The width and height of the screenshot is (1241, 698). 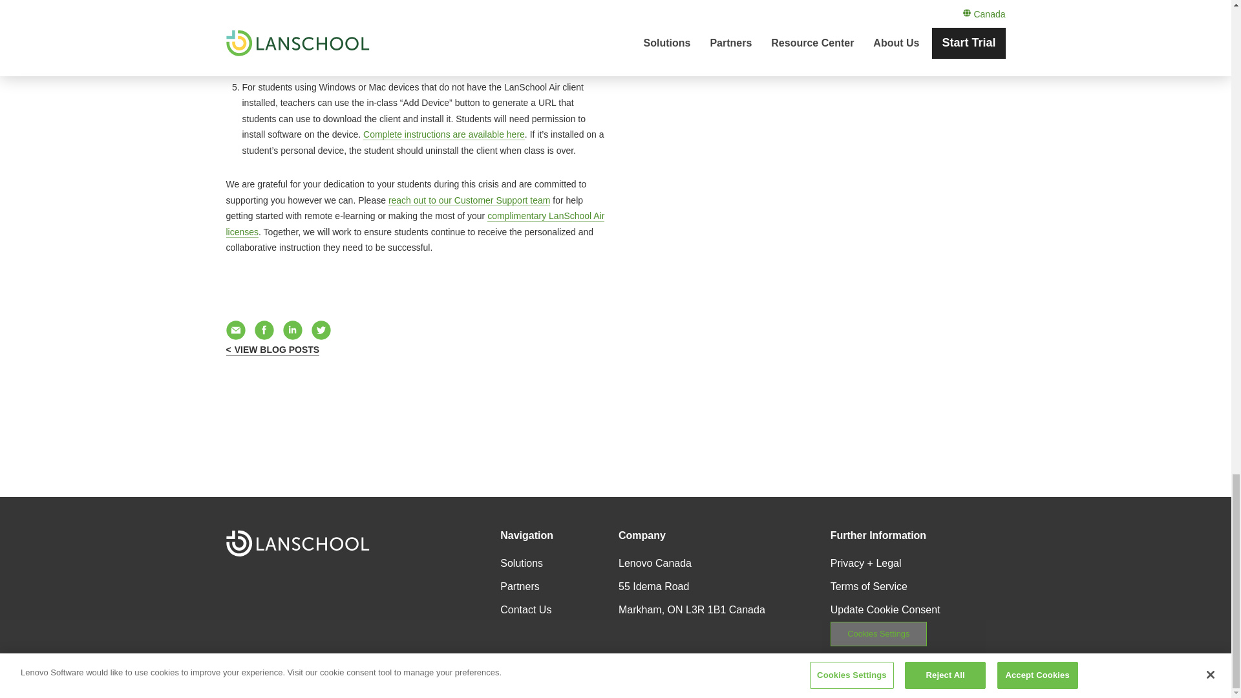 What do you see at coordinates (469, 200) in the screenshot?
I see `reach out to our Customer Support team` at bounding box center [469, 200].